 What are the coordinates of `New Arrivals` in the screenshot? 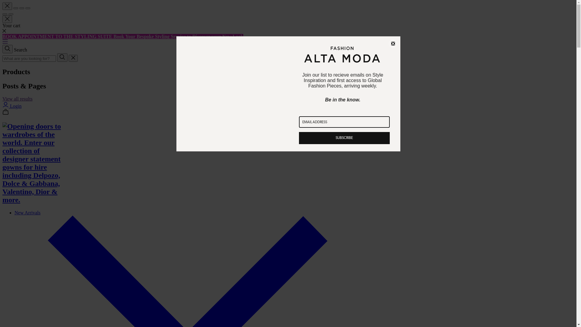 It's located at (28, 213).